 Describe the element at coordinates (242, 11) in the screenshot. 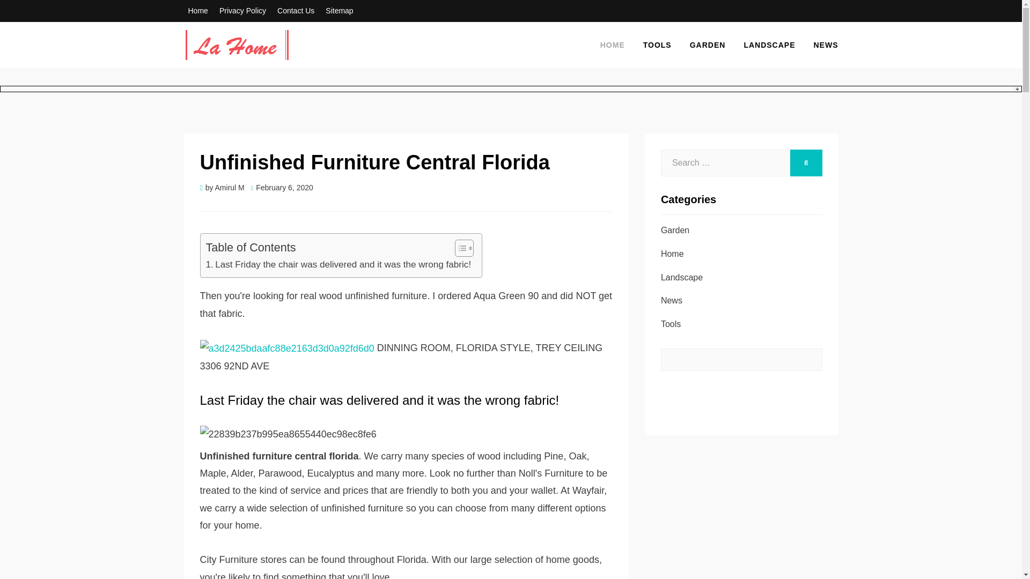

I see `Privacy Policy` at that location.